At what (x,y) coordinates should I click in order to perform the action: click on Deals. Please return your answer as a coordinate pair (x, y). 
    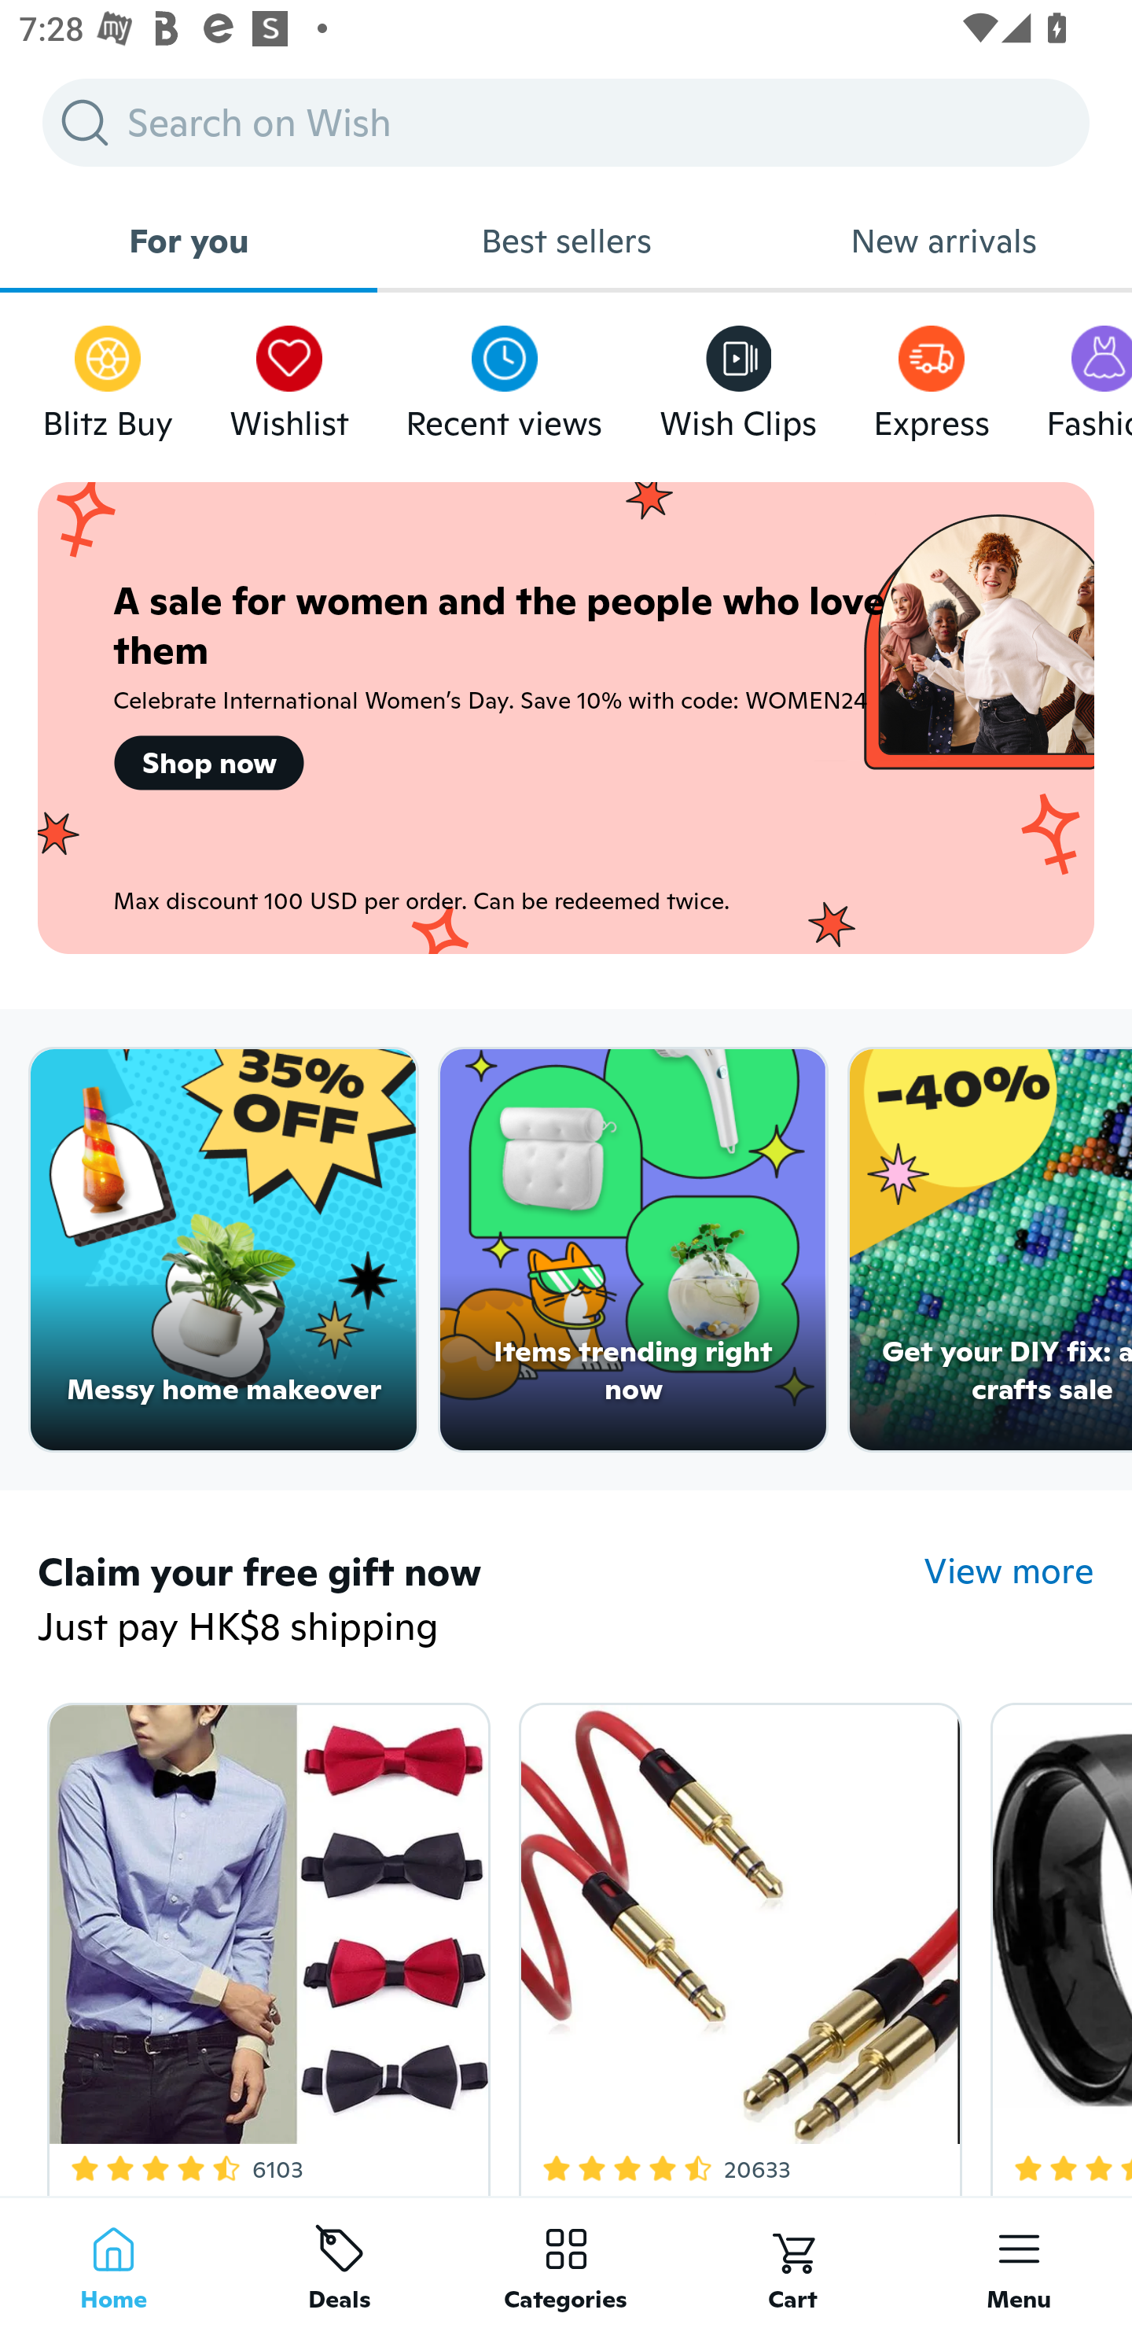
    Looking at the image, I should click on (340, 2262).